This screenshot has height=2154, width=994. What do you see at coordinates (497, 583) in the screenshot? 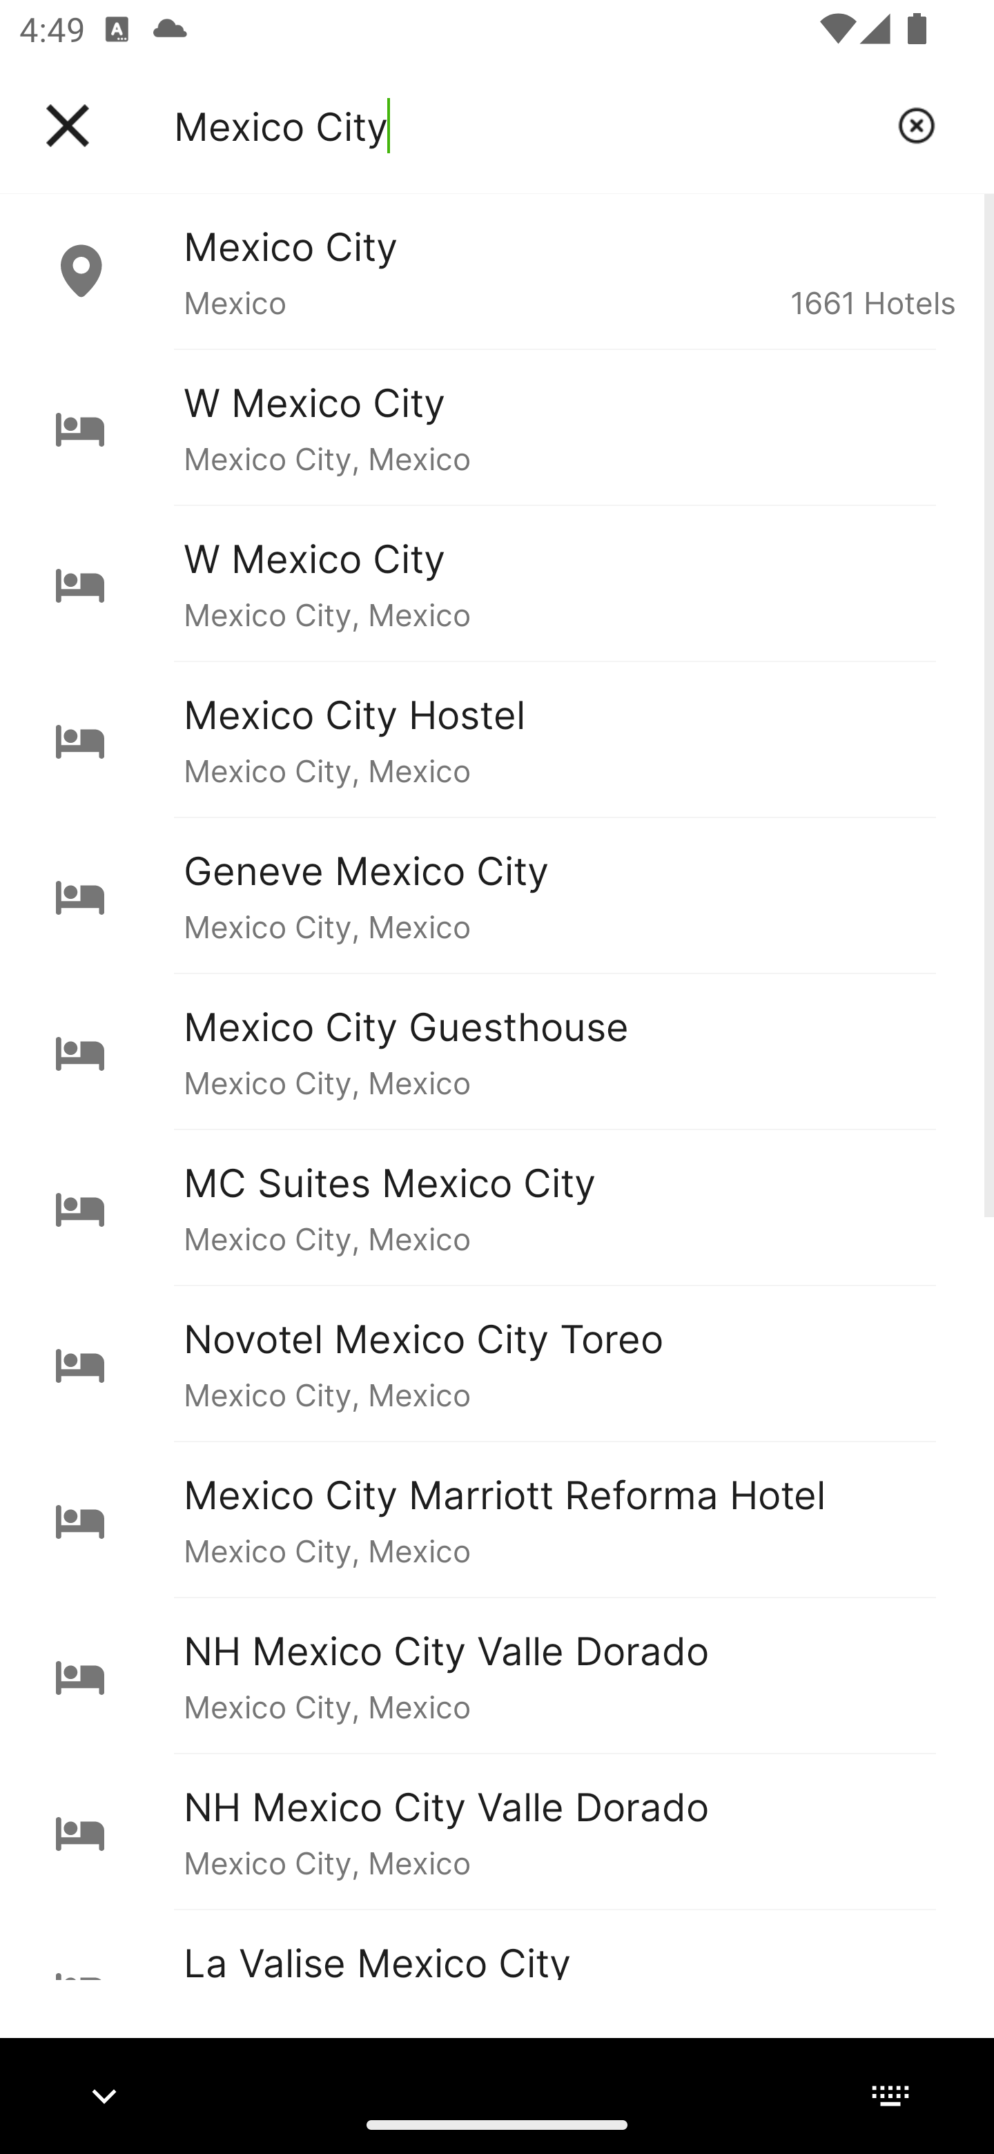
I see `W Mexico City Mexico City, Mexico` at bounding box center [497, 583].